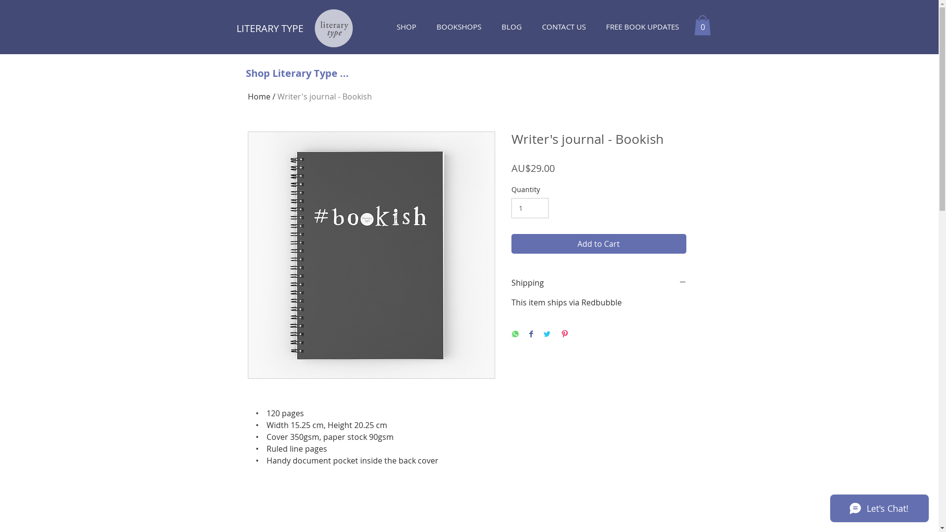  What do you see at coordinates (409, 27) in the screenshot?
I see `SHOP` at bounding box center [409, 27].